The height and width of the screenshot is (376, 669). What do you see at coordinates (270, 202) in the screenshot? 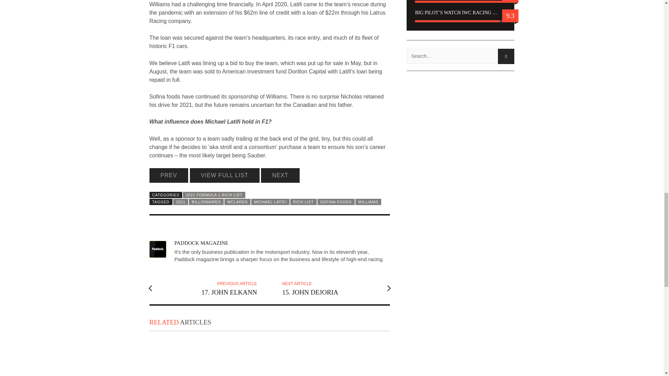
I see `View all posts tagged michael latifi` at bounding box center [270, 202].